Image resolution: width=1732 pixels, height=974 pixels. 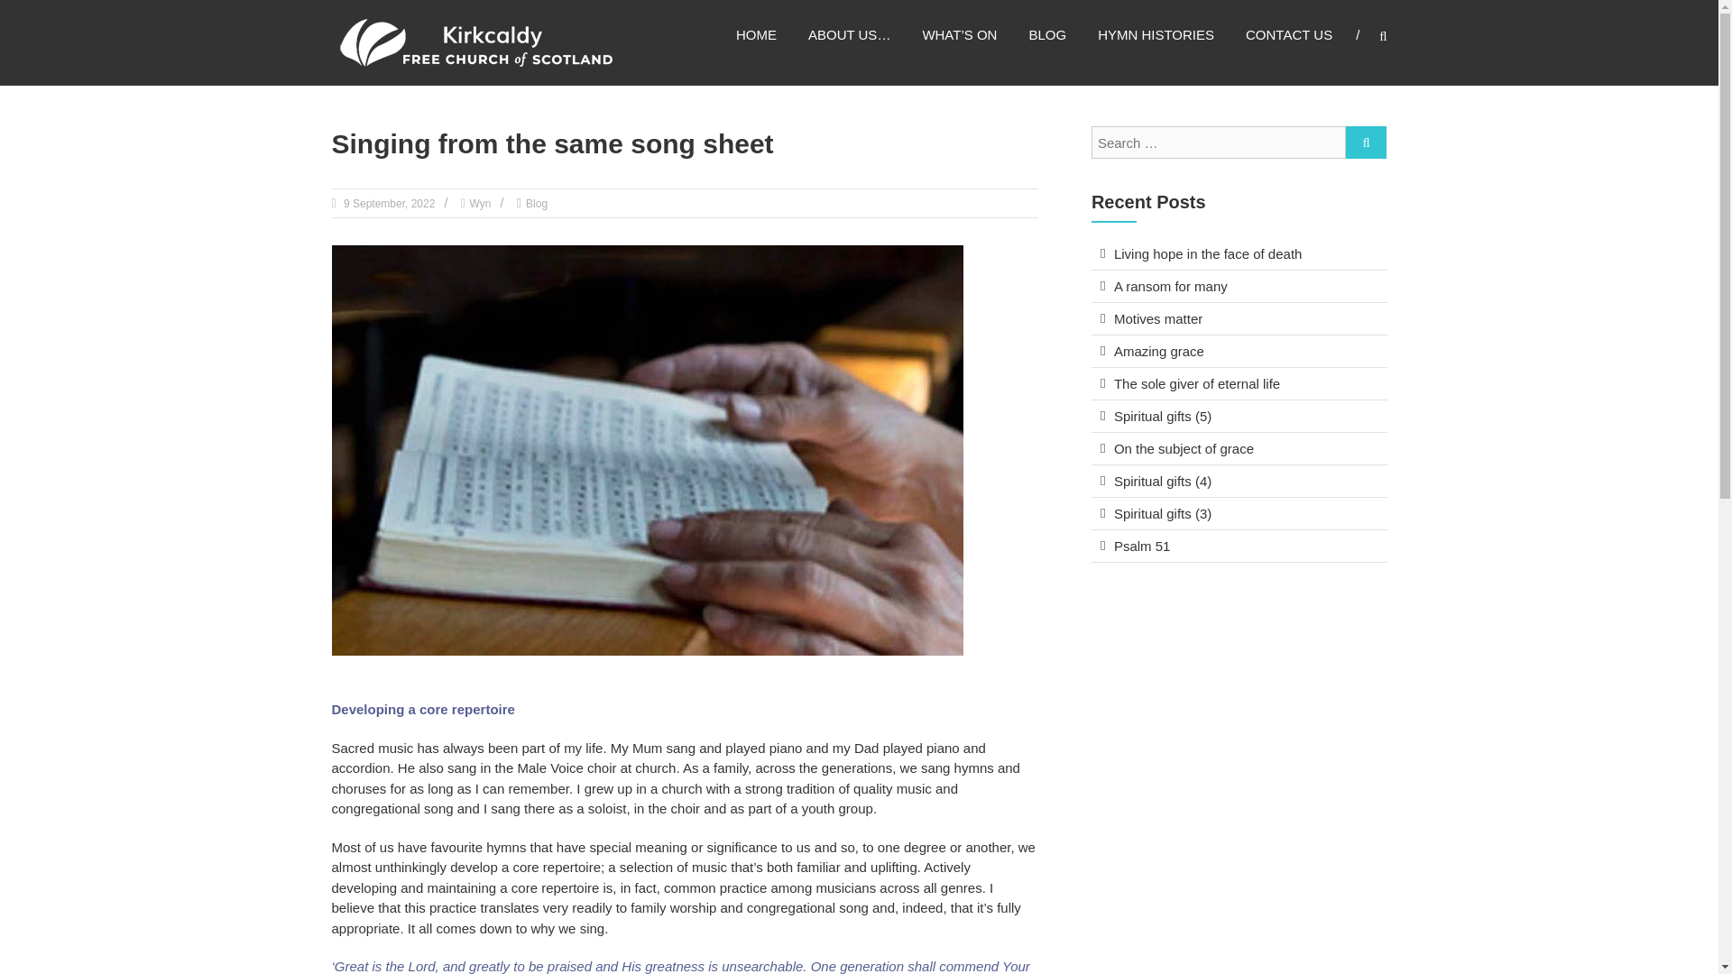 I want to click on CONTACT US, so click(x=1288, y=34).